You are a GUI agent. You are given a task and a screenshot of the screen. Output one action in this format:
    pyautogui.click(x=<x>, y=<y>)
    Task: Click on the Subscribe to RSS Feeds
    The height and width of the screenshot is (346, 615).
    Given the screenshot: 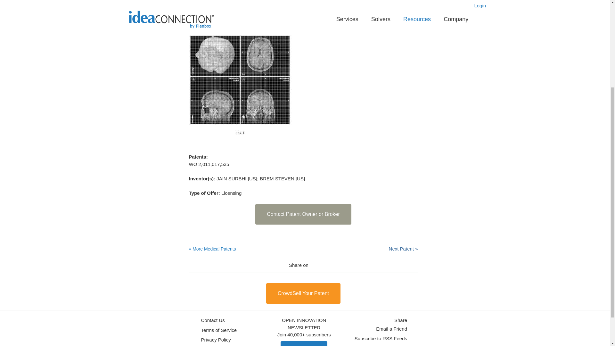 What is the action you would take?
    pyautogui.click(x=381, y=339)
    